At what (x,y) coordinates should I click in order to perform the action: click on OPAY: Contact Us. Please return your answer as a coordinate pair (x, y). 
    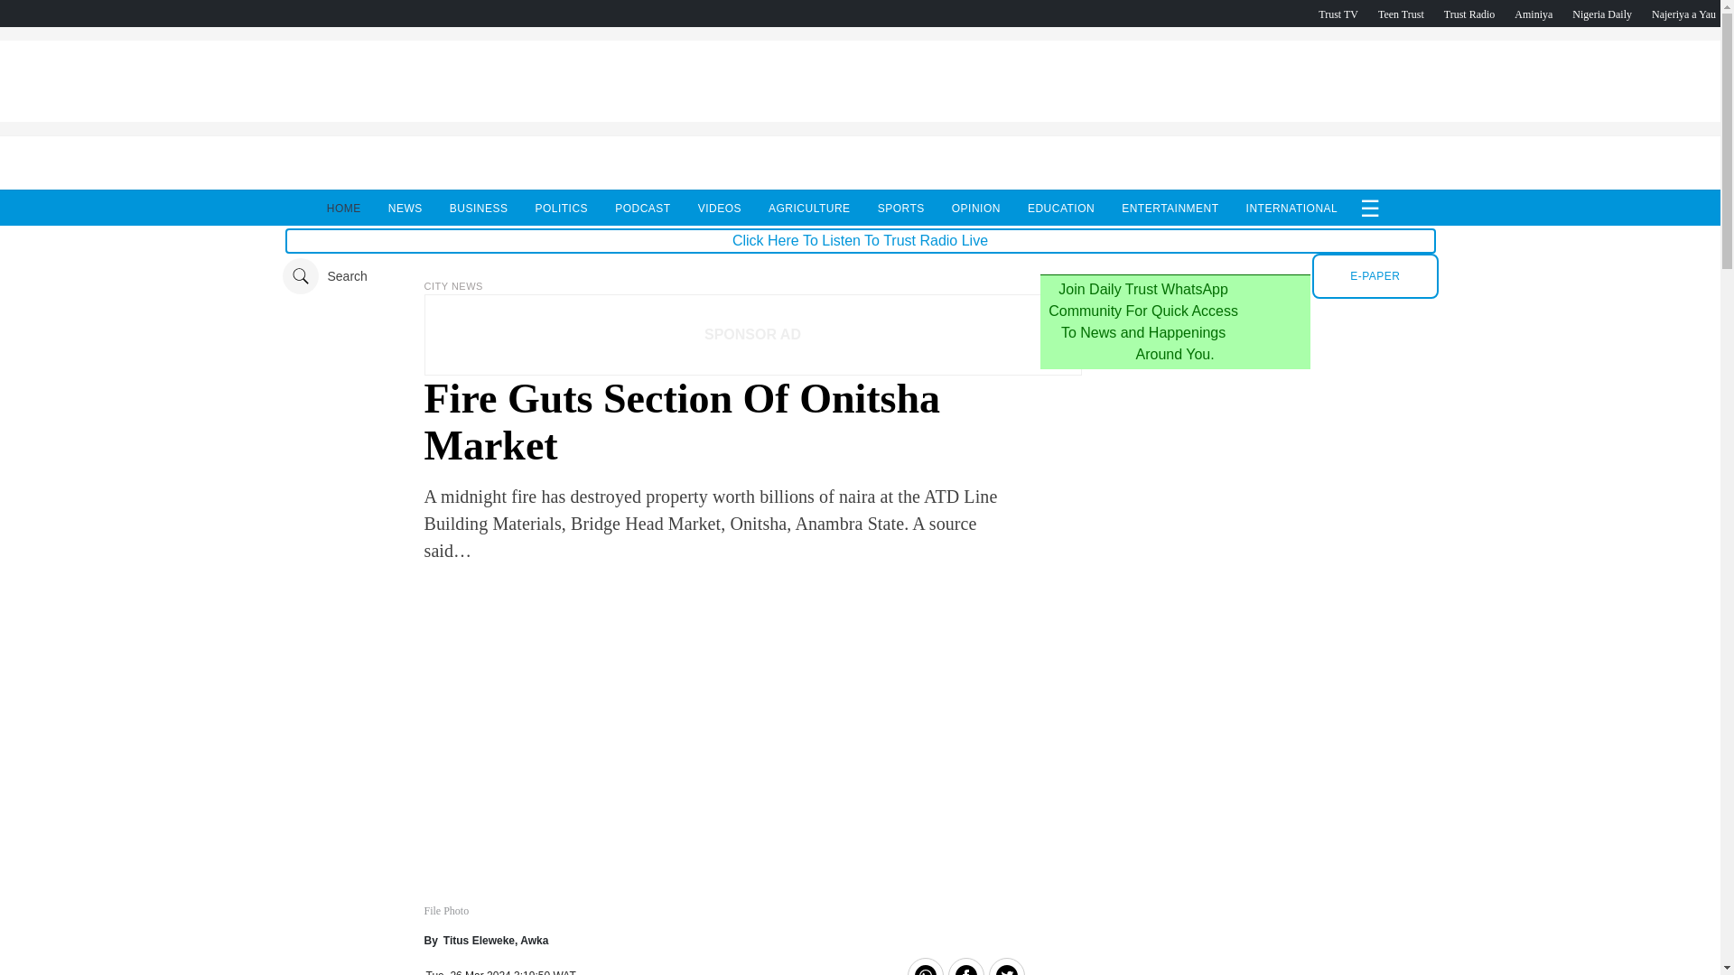
    Looking at the image, I should click on (859, 116).